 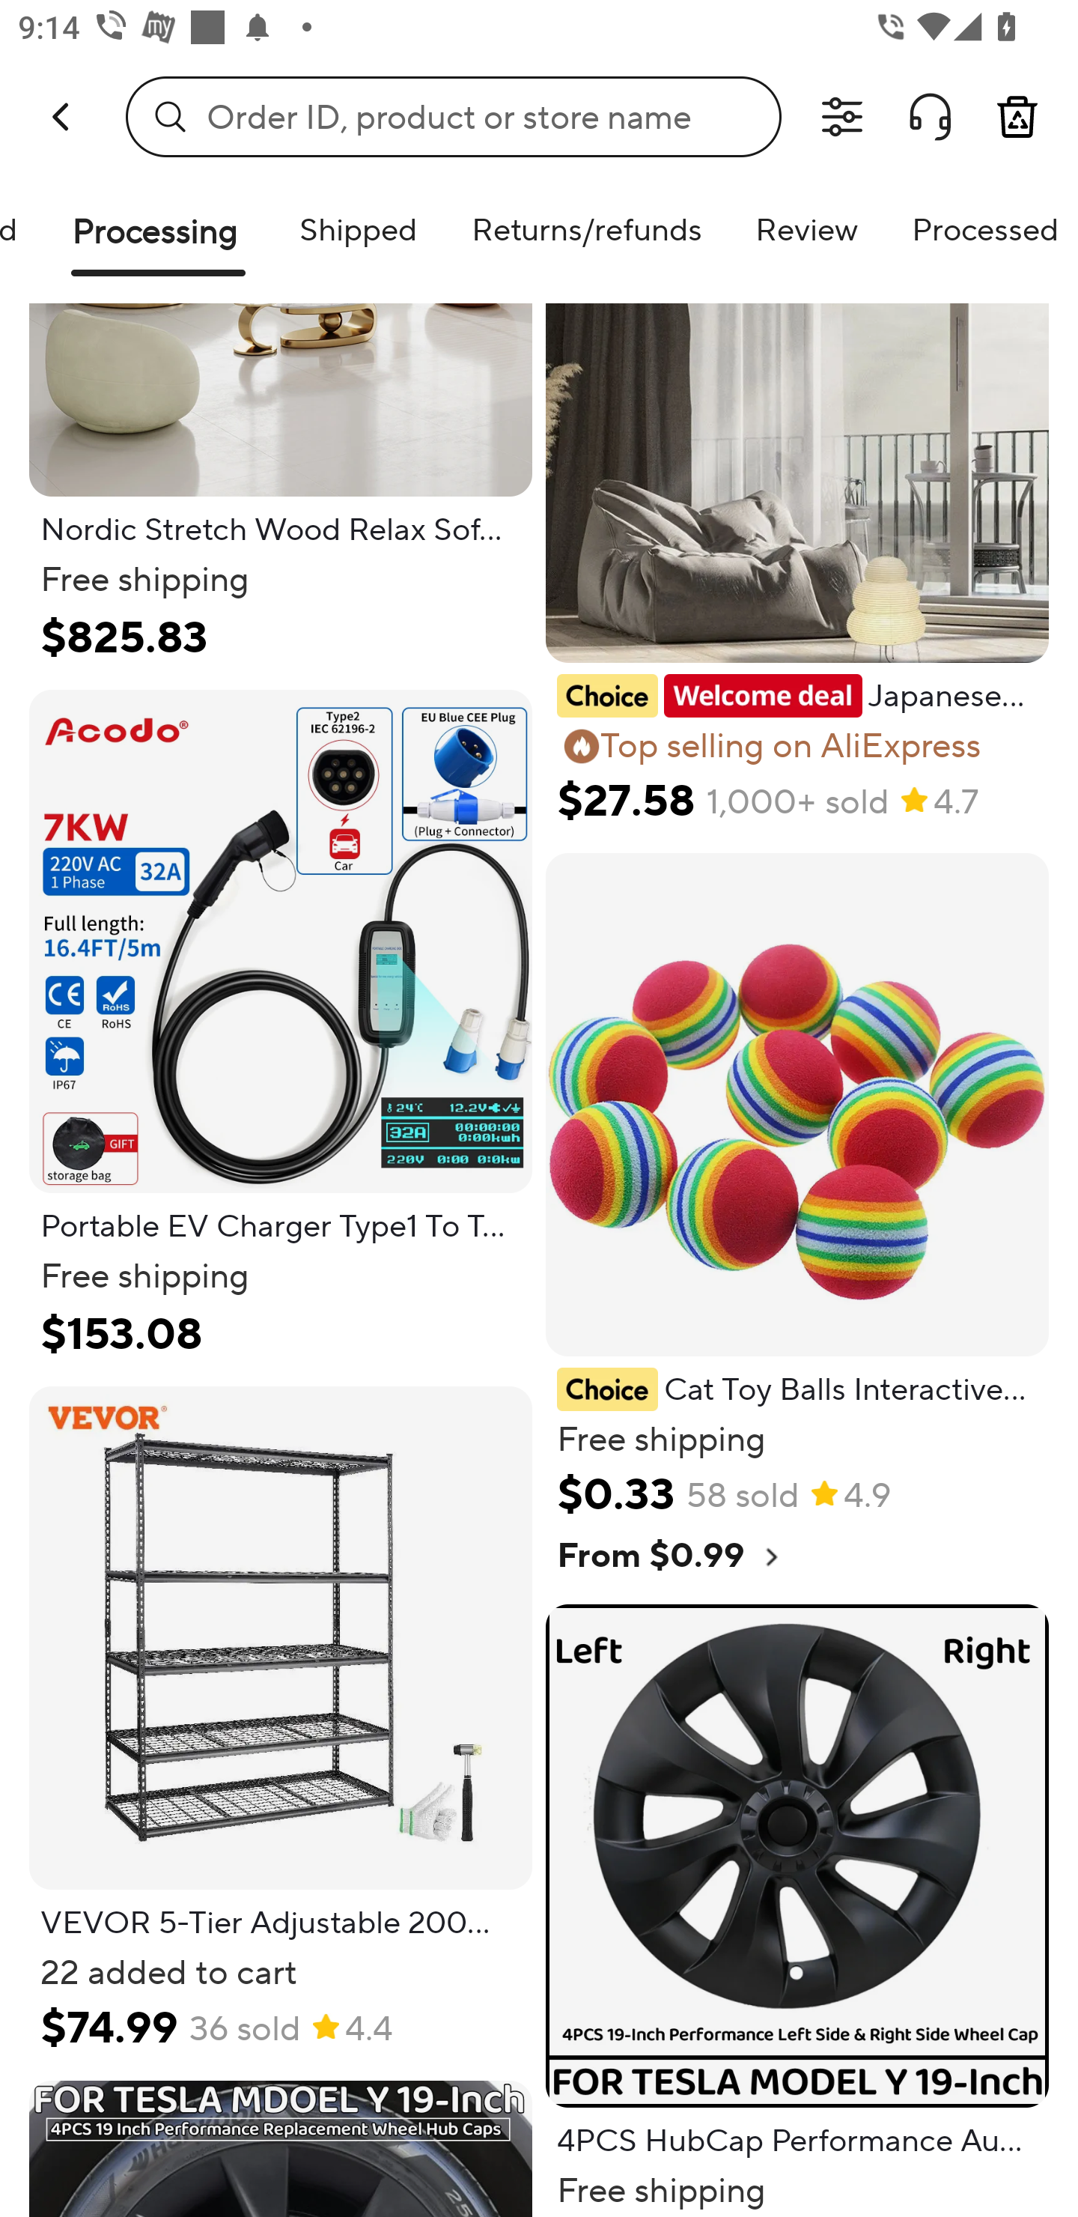 I want to click on Shipped, so click(x=358, y=229).